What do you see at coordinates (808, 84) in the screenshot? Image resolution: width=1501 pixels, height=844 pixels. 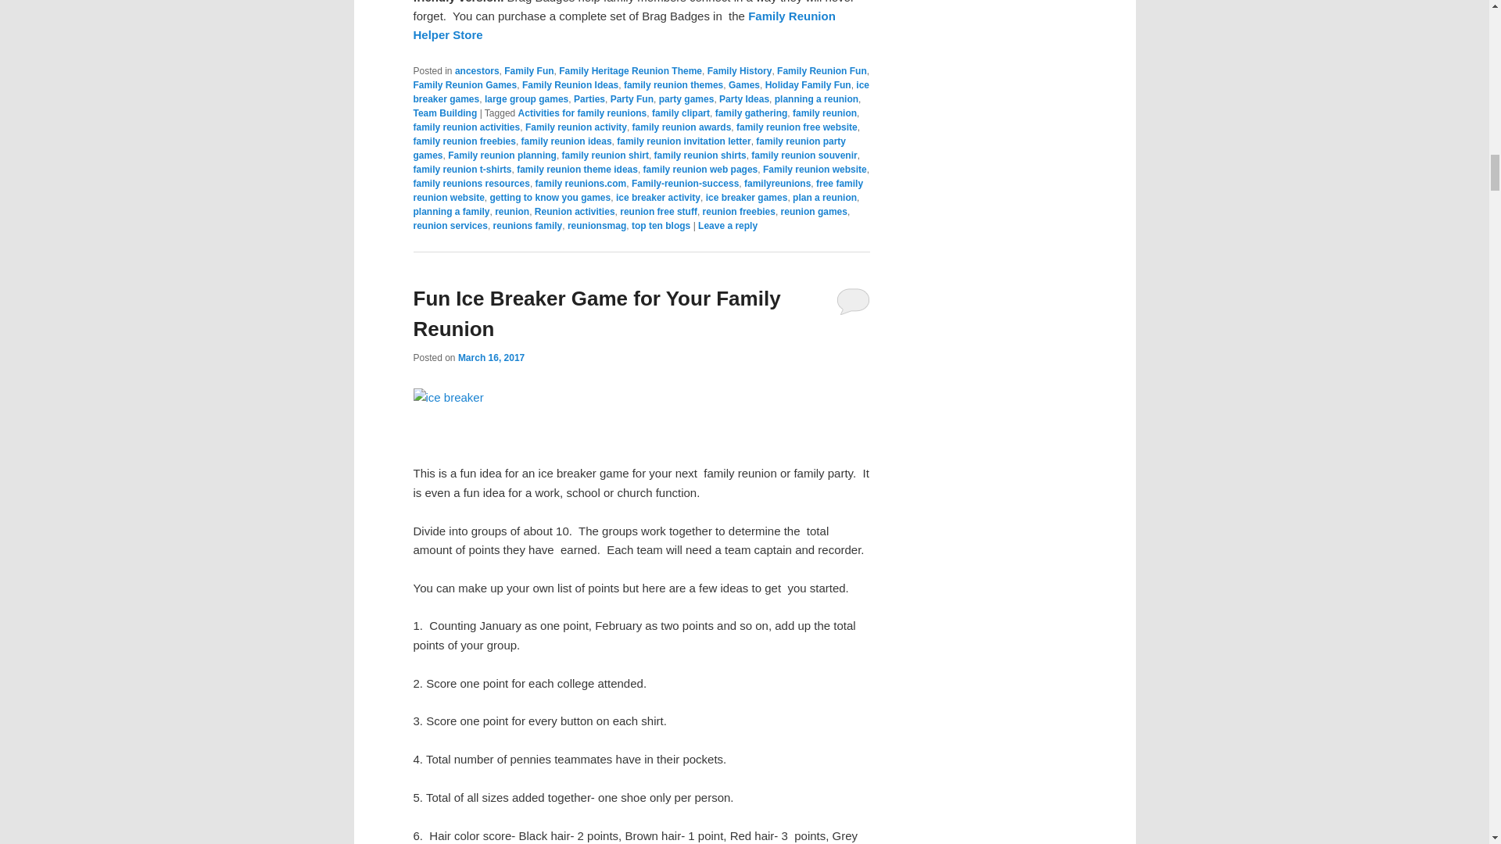 I see `Holiday Family Fun` at bounding box center [808, 84].